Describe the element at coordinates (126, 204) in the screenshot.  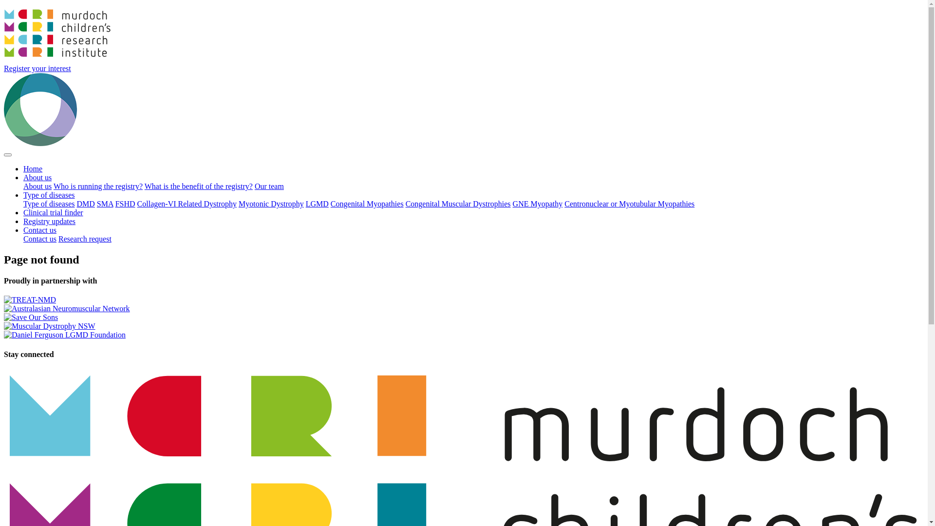
I see `FSHD` at that location.